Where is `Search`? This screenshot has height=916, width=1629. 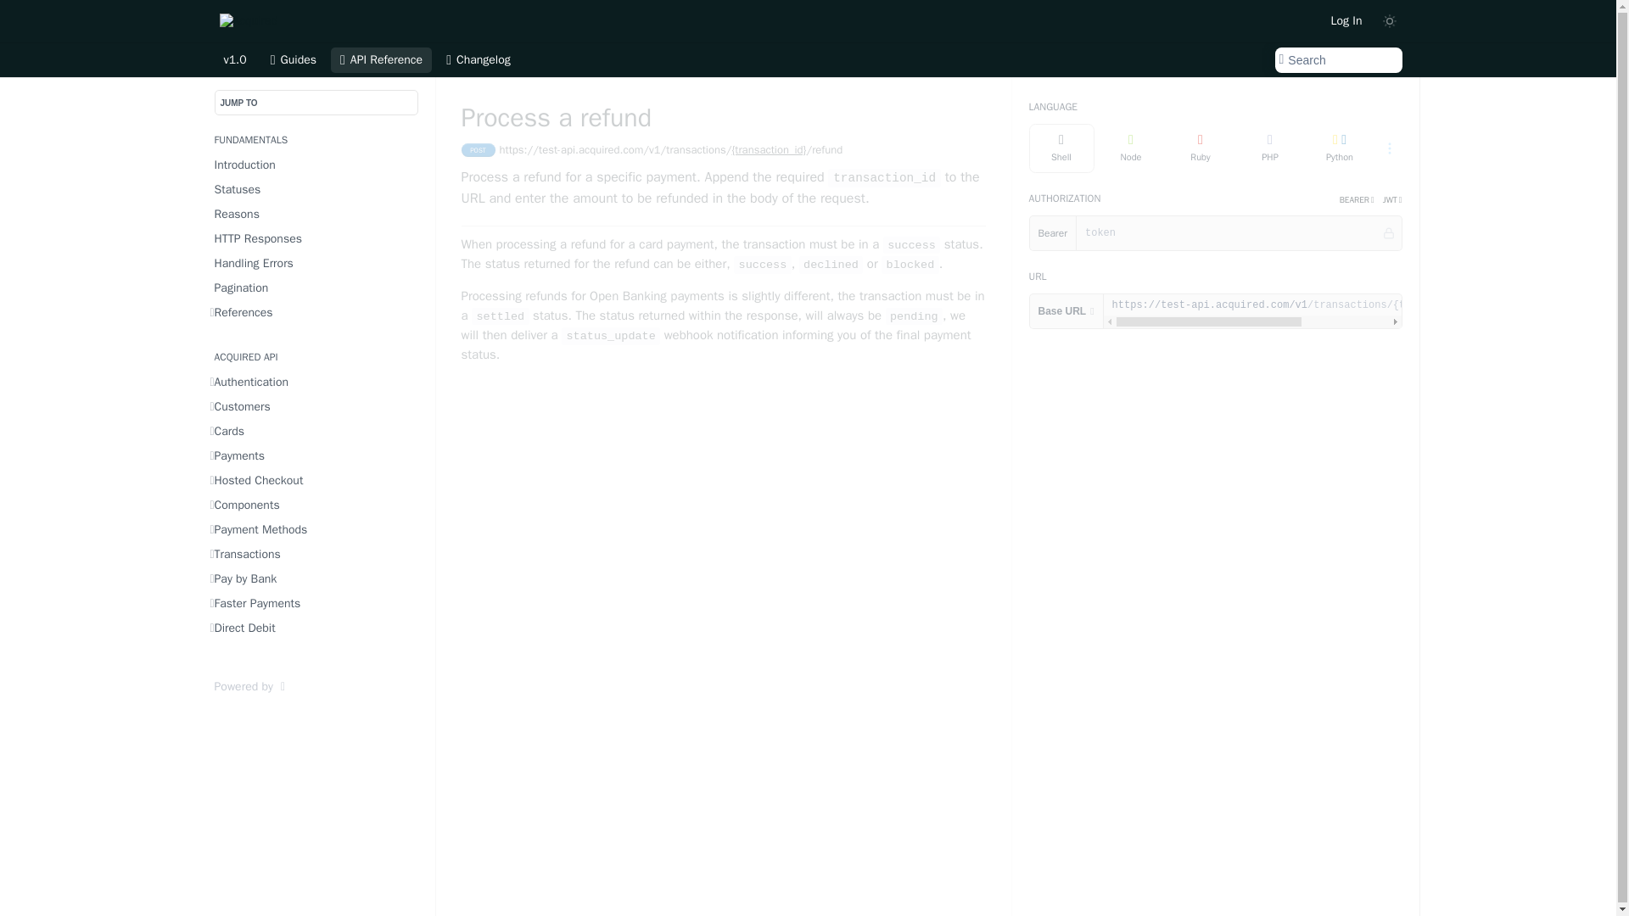 Search is located at coordinates (1337, 60).